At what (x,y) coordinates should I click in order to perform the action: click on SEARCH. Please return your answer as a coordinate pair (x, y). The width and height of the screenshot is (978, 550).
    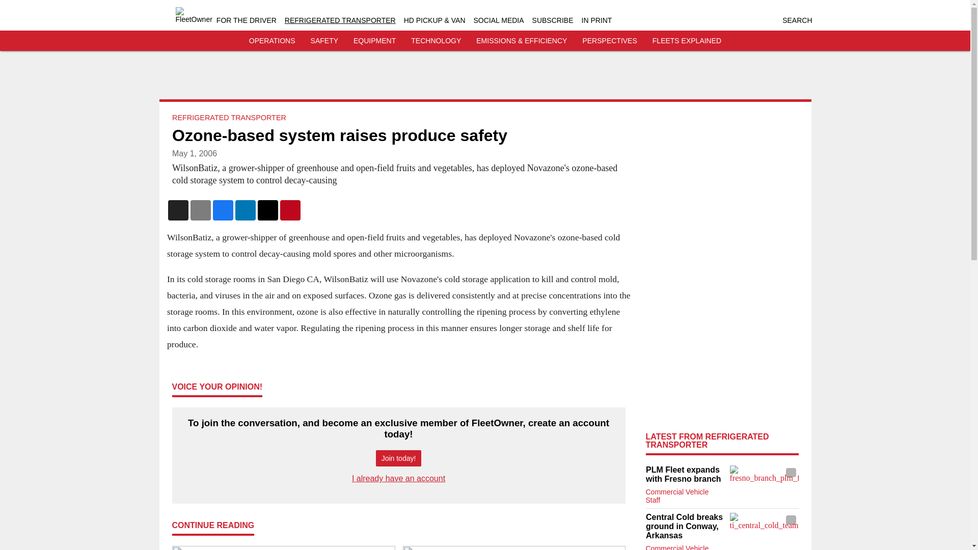
    Looking at the image, I should click on (797, 20).